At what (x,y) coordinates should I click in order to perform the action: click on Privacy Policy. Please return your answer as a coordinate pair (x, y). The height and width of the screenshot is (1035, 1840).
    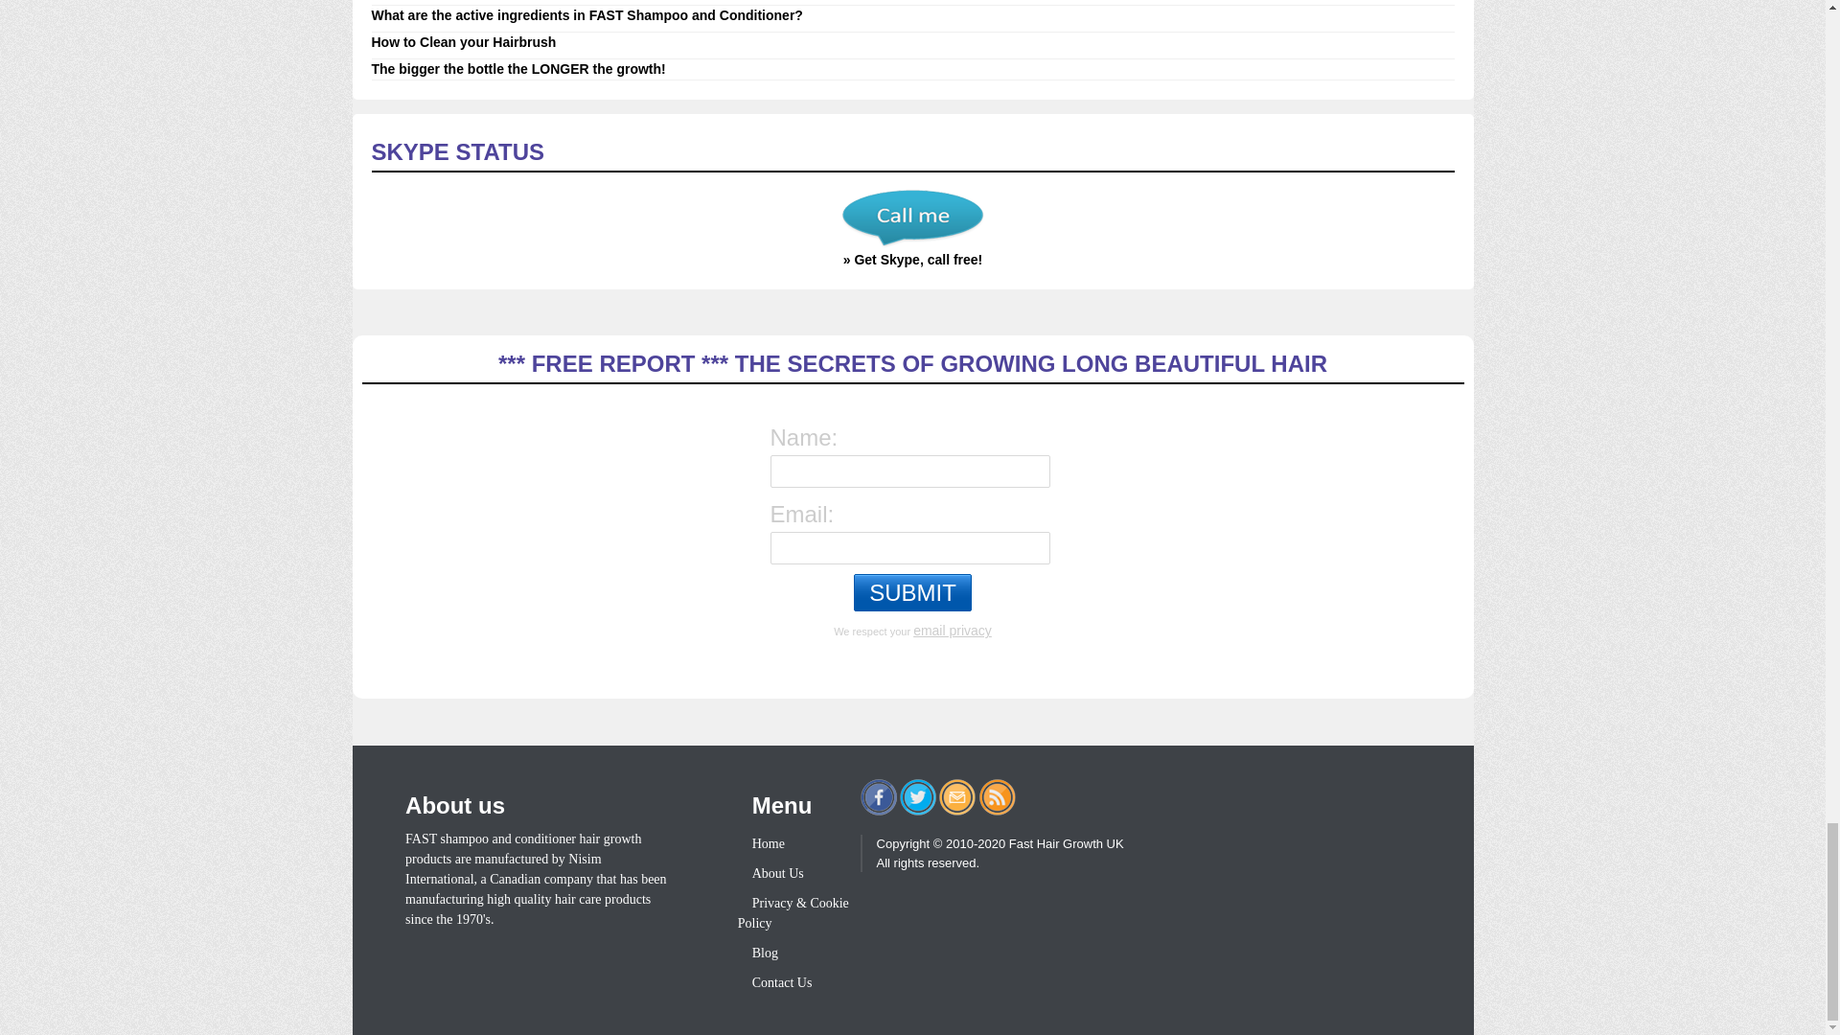
    Looking at the image, I should click on (952, 631).